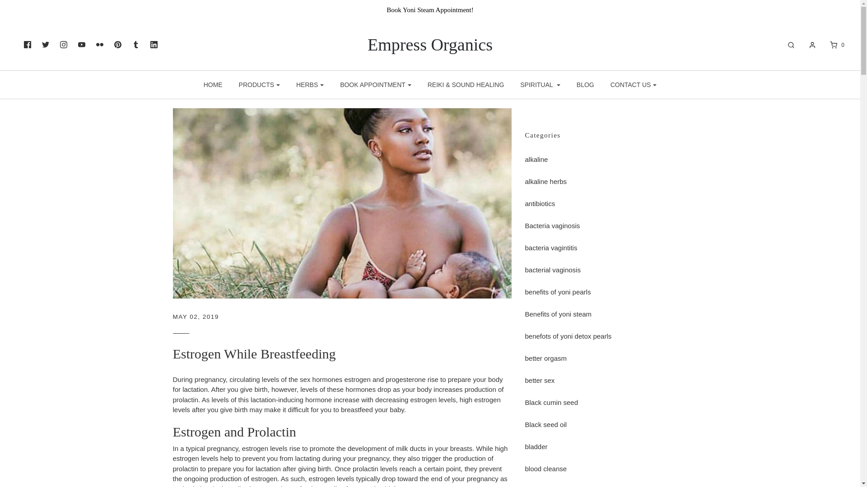 The height and width of the screenshot is (487, 867). I want to click on Cart, so click(832, 45).